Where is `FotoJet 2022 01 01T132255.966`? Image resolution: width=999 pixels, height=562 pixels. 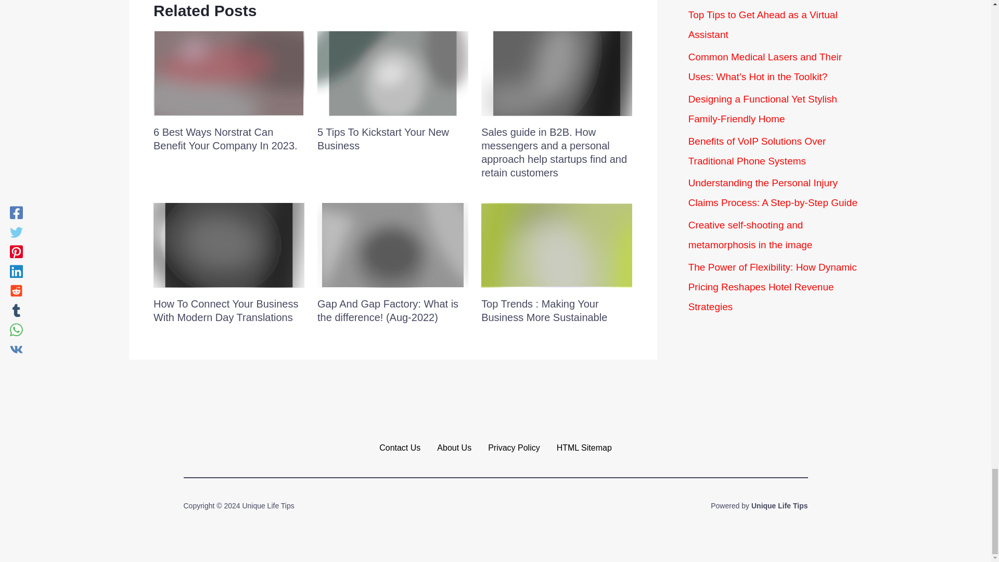
FotoJet 2022 01 01T132255.966 is located at coordinates (229, 73).